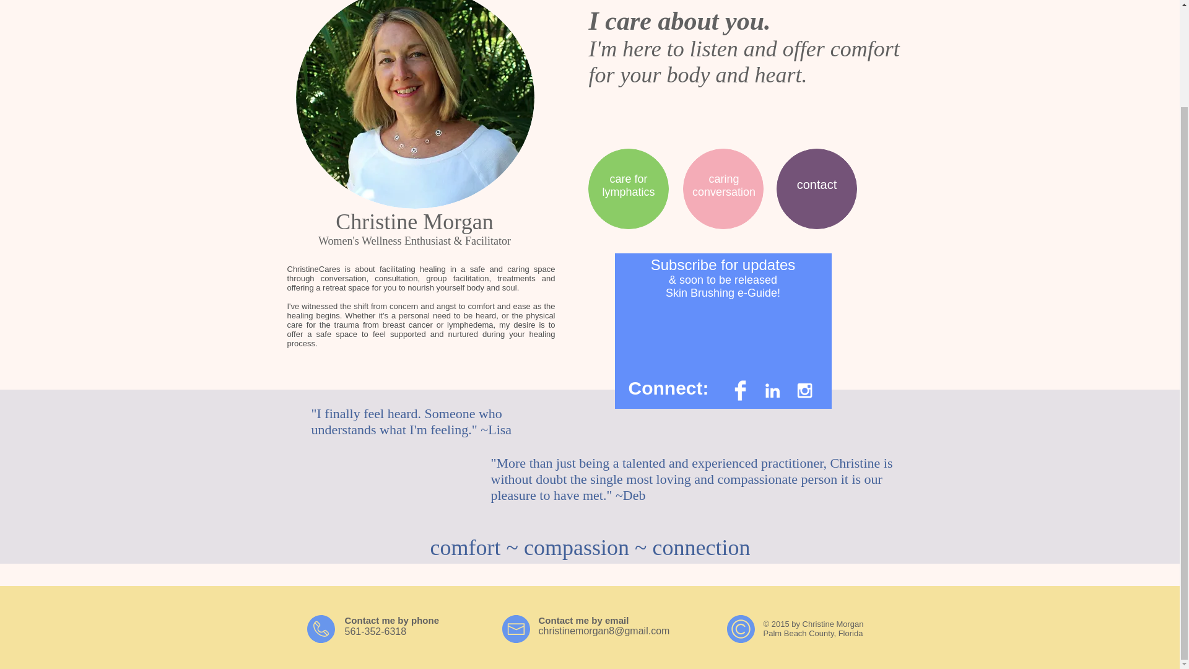  I want to click on conversation, so click(723, 192).